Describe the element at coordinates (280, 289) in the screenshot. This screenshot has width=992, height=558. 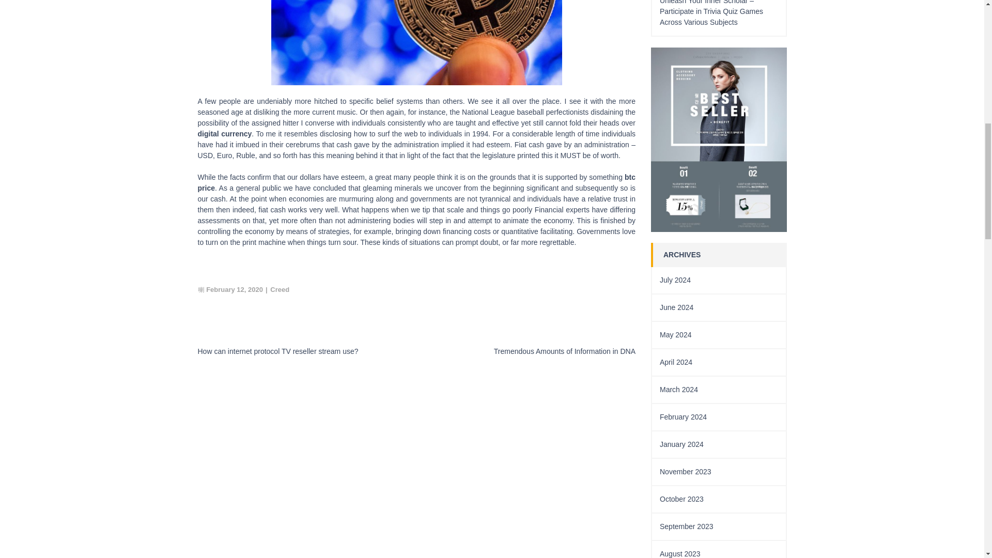
I see `Creed` at that location.